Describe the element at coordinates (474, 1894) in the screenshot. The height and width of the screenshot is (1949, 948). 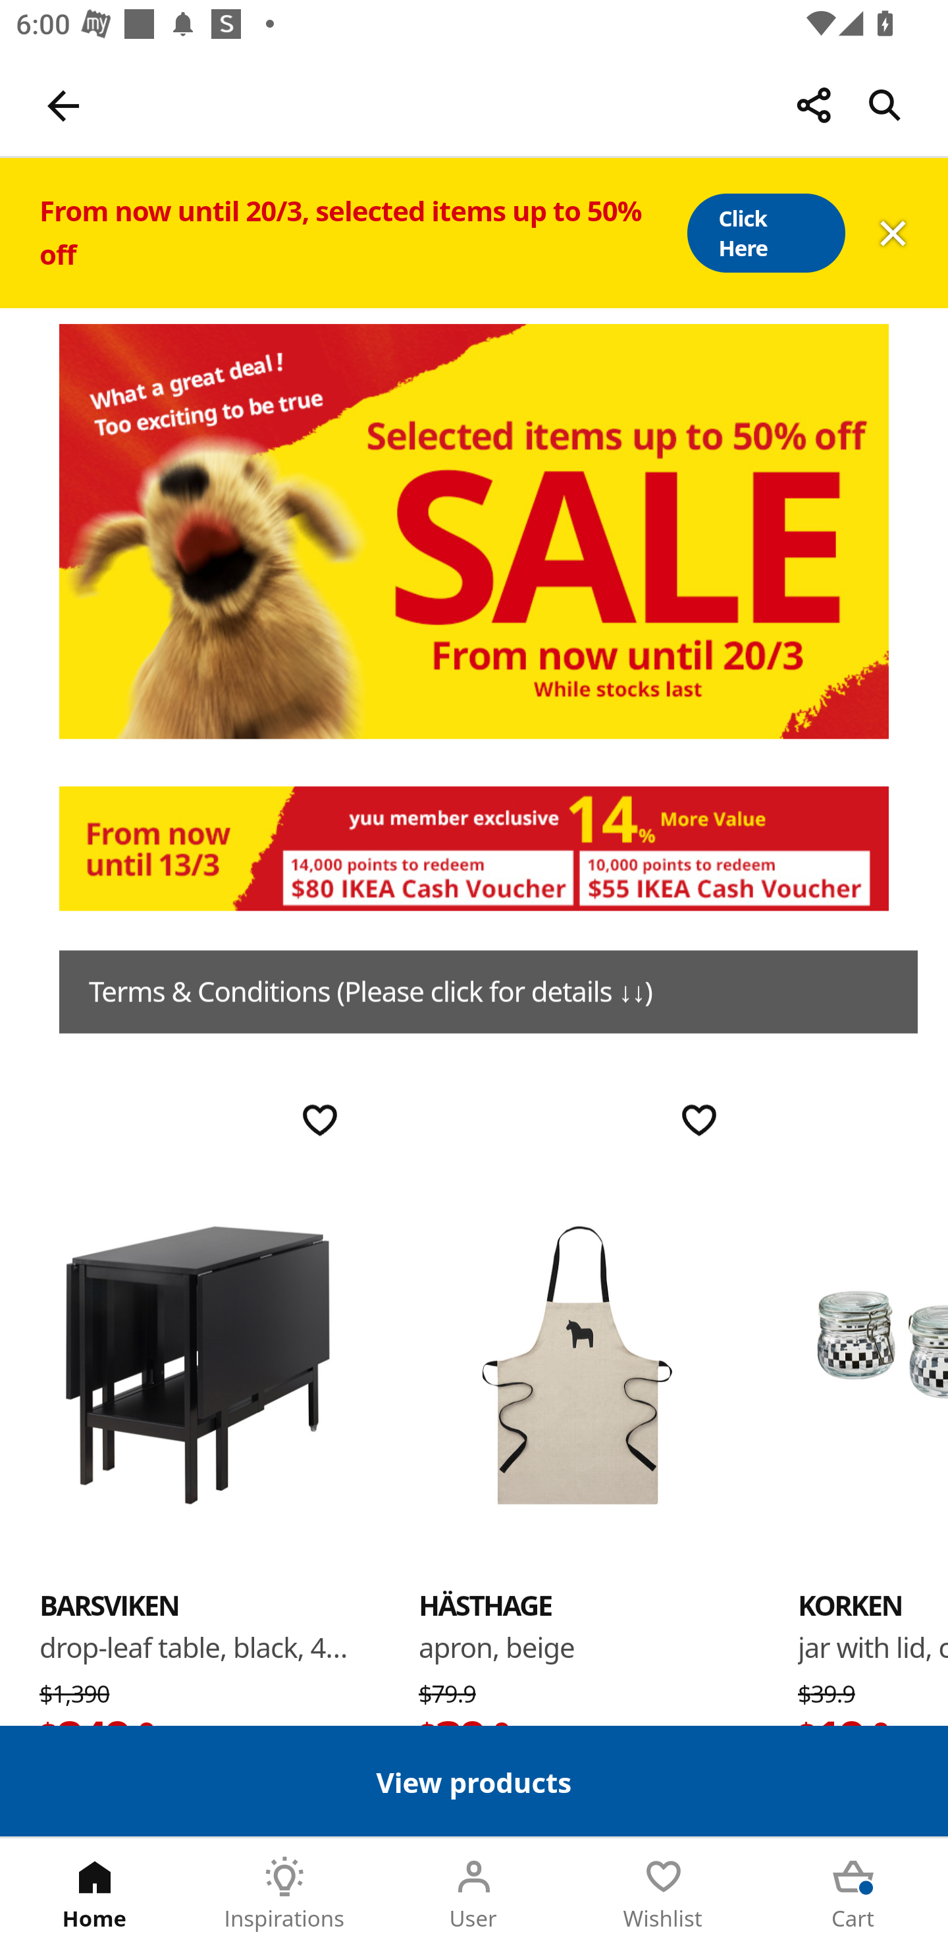
I see `User
Tab 3 of 5` at that location.